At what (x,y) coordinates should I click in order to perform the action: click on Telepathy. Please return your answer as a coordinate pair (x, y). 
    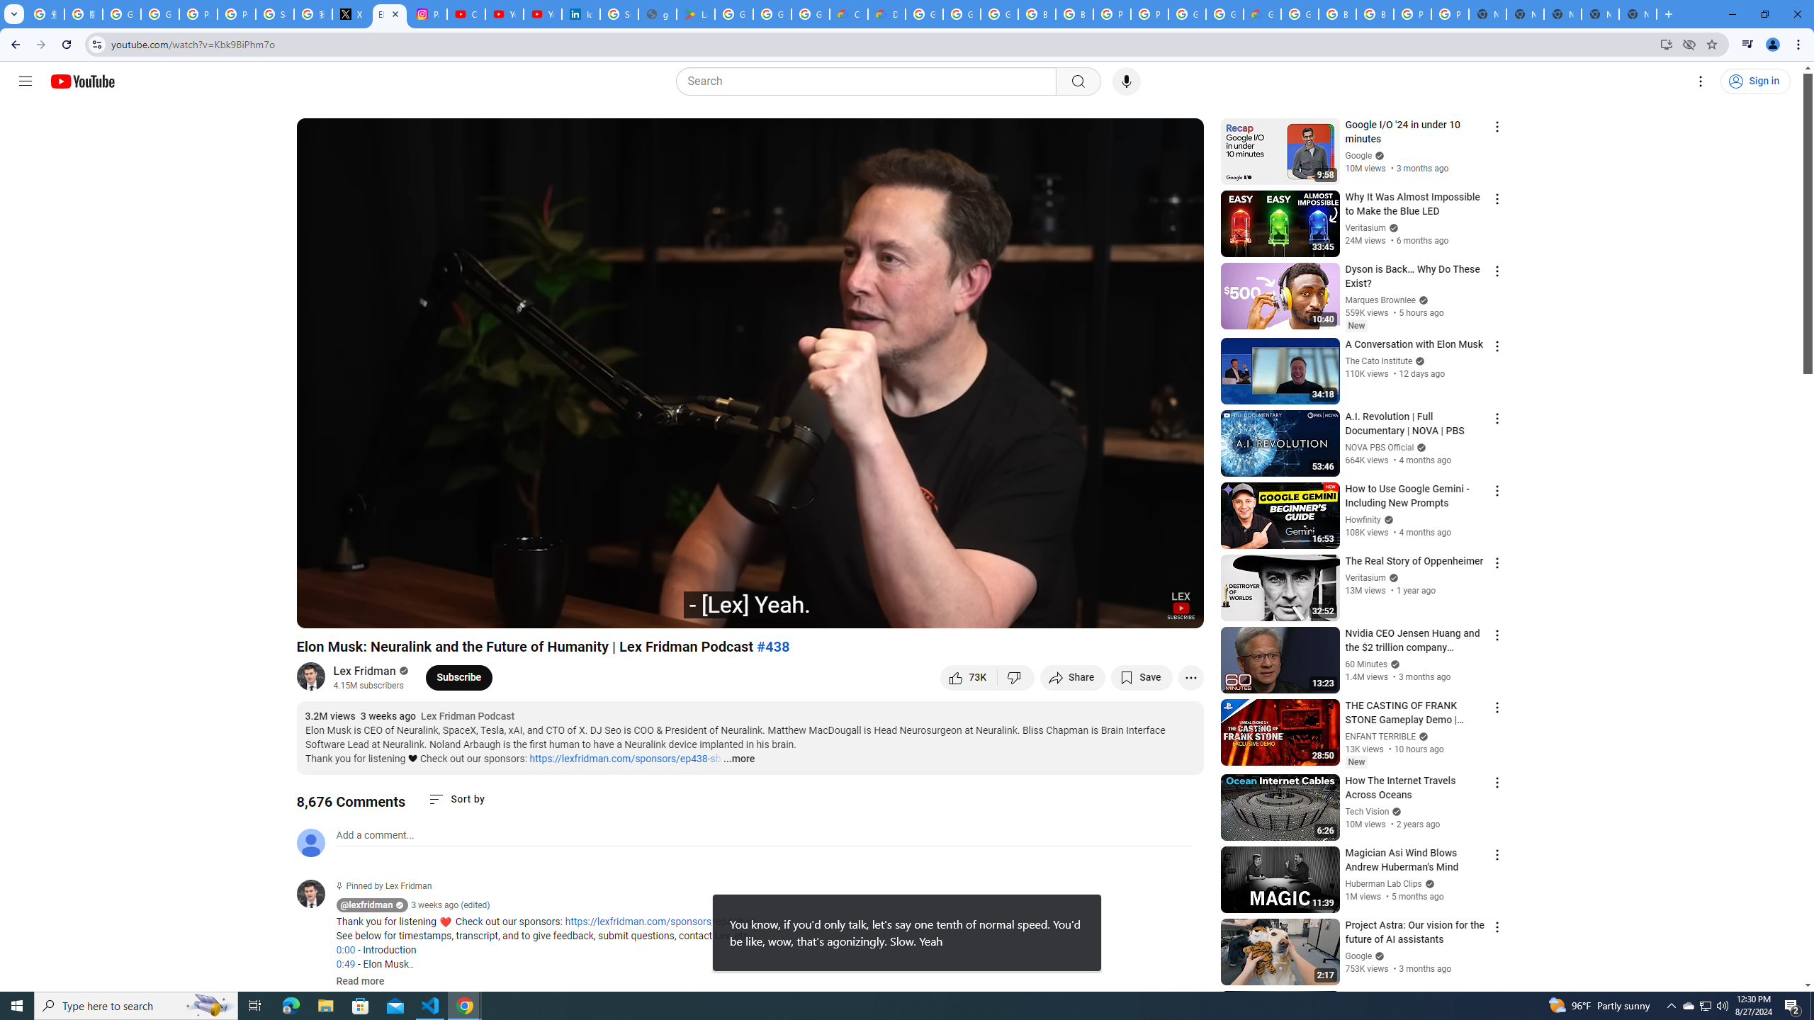
    Looking at the image, I should click on (502, 611).